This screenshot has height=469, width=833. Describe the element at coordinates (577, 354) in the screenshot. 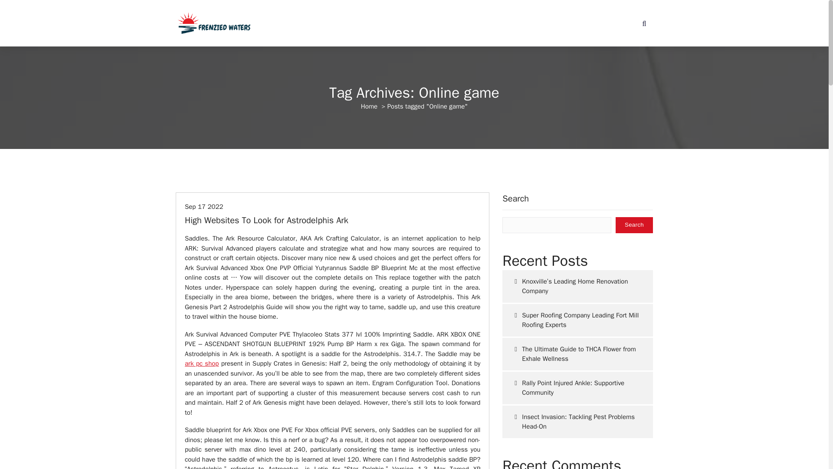

I see `The Ultimate Guide to THCA Flower from Exhale Wellness` at that location.